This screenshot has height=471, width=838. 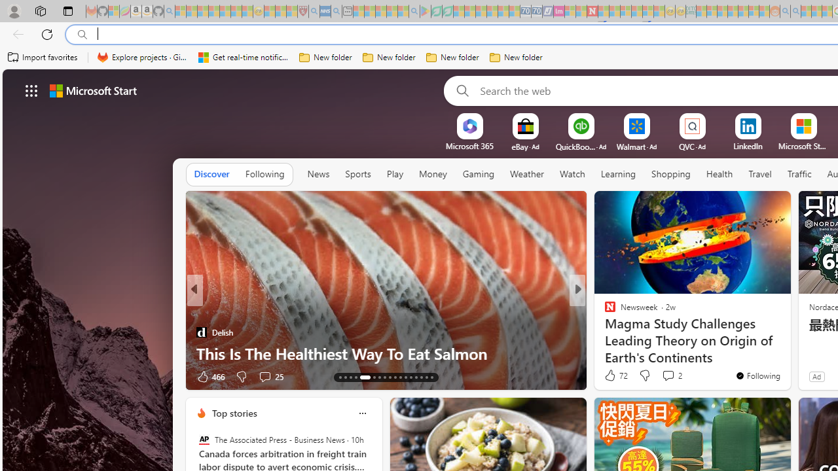 What do you see at coordinates (203, 12) in the screenshot?
I see `The Weather Channel - MSN - Sleeping` at bounding box center [203, 12].